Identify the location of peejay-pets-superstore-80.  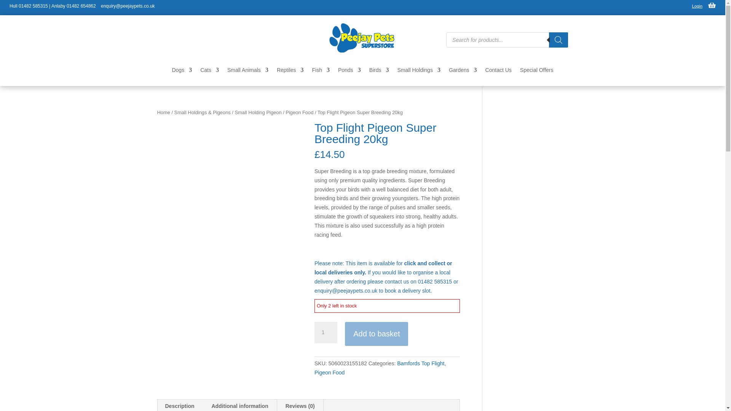
(362, 38).